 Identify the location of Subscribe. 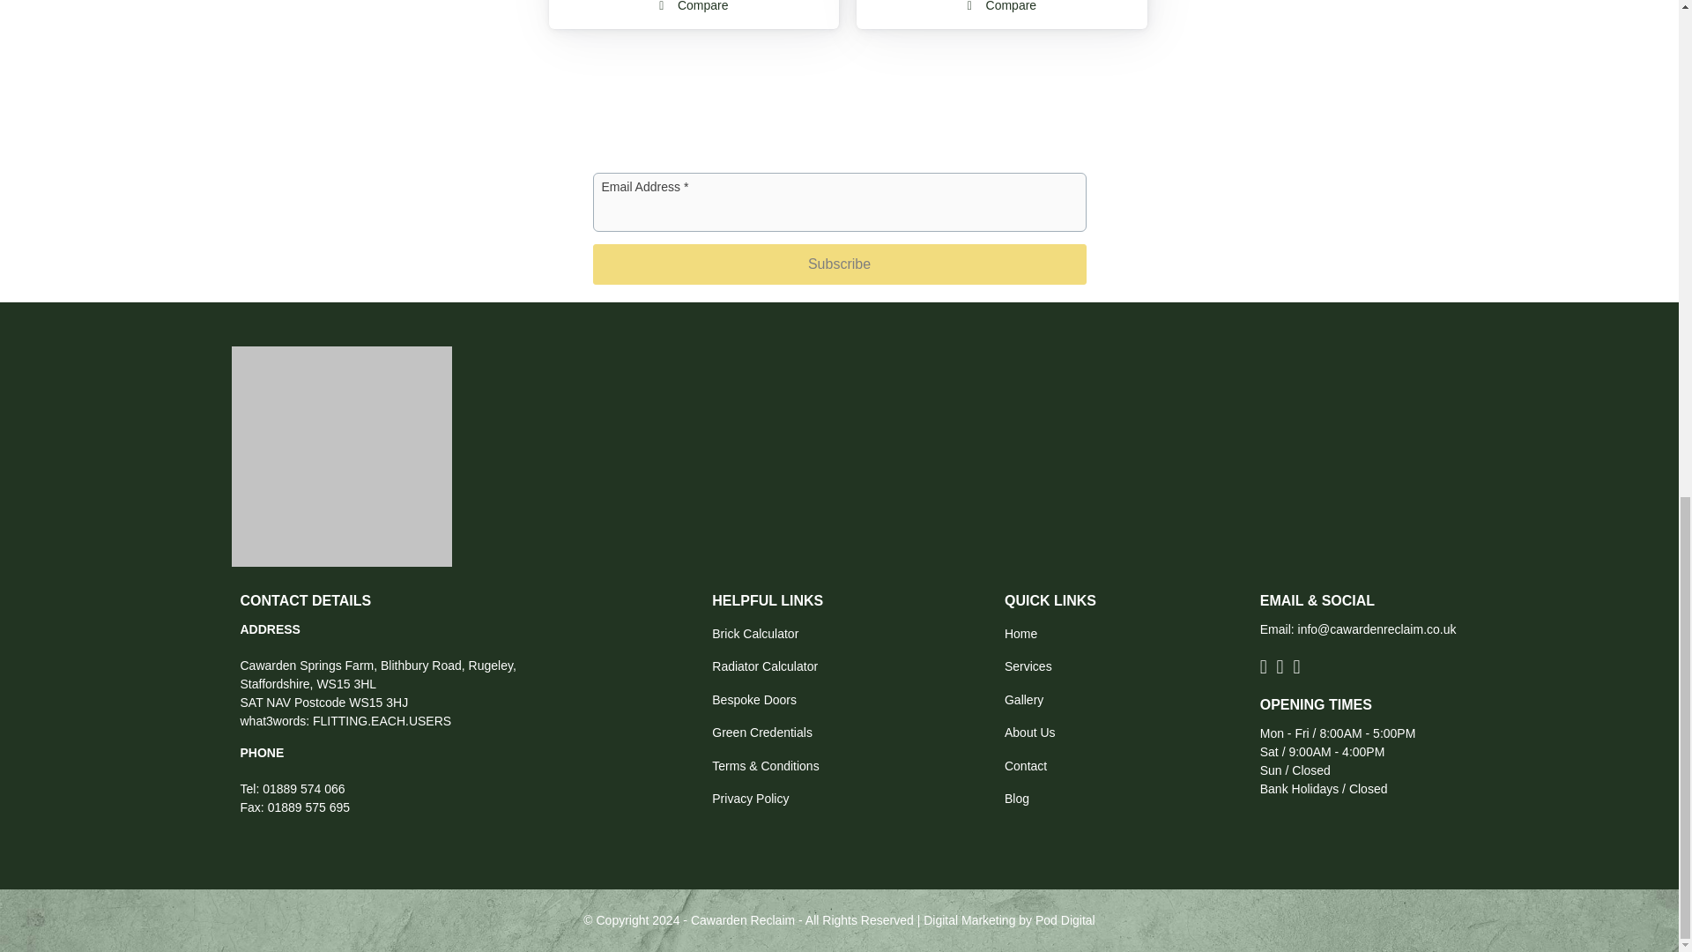
(839, 264).